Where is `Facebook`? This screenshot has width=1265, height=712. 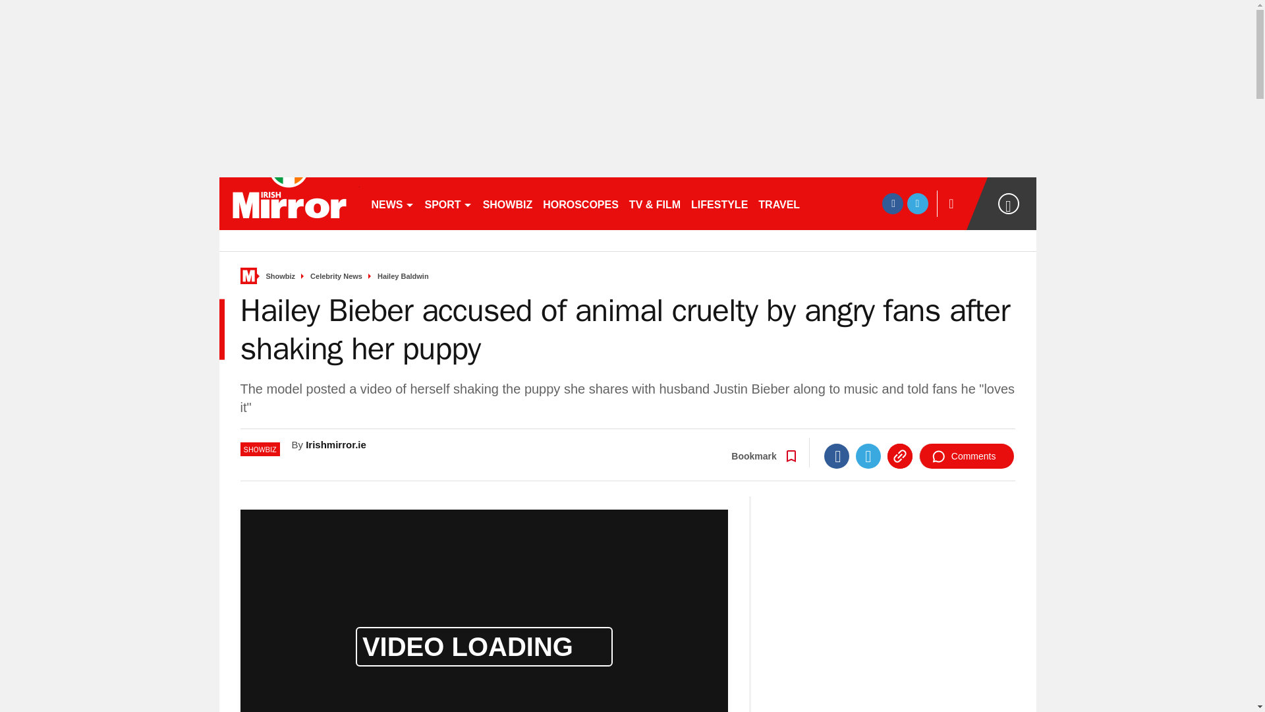 Facebook is located at coordinates (837, 456).